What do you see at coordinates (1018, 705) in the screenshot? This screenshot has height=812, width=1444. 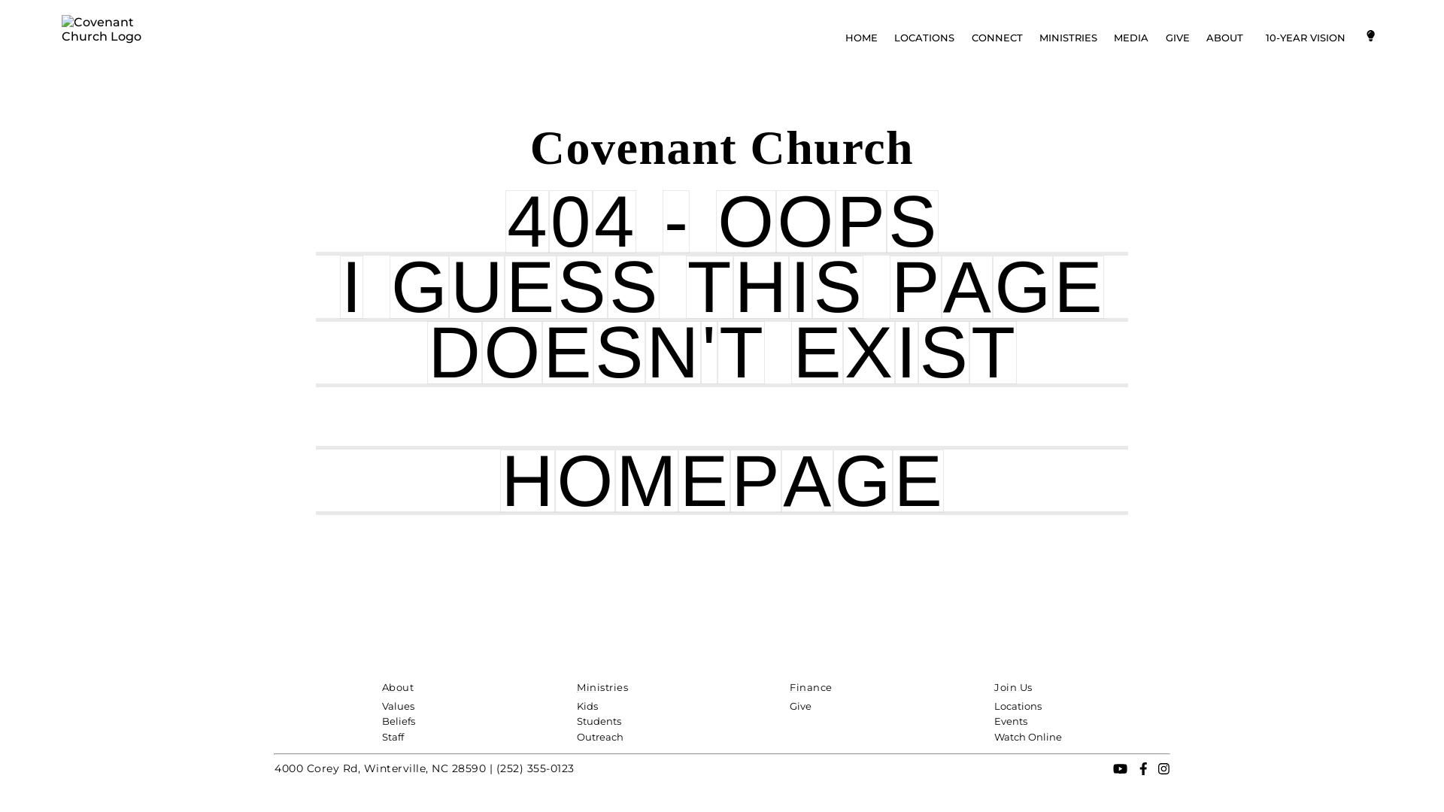 I see `Locations` at bounding box center [1018, 705].